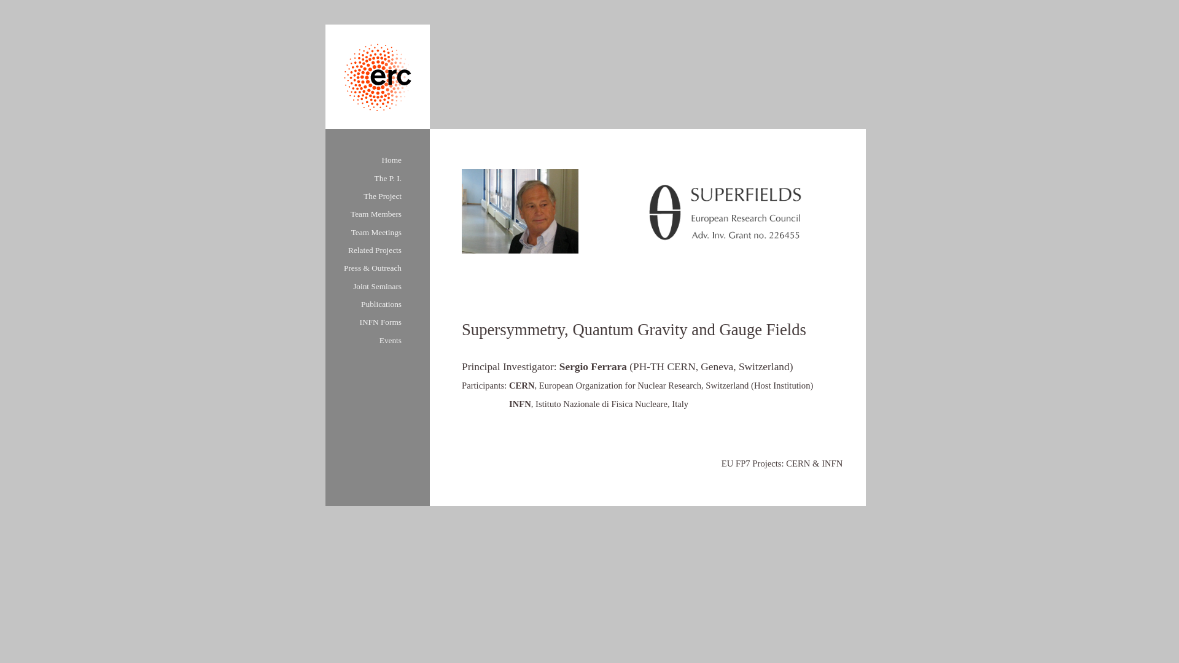  What do you see at coordinates (391, 340) in the screenshot?
I see `Events` at bounding box center [391, 340].